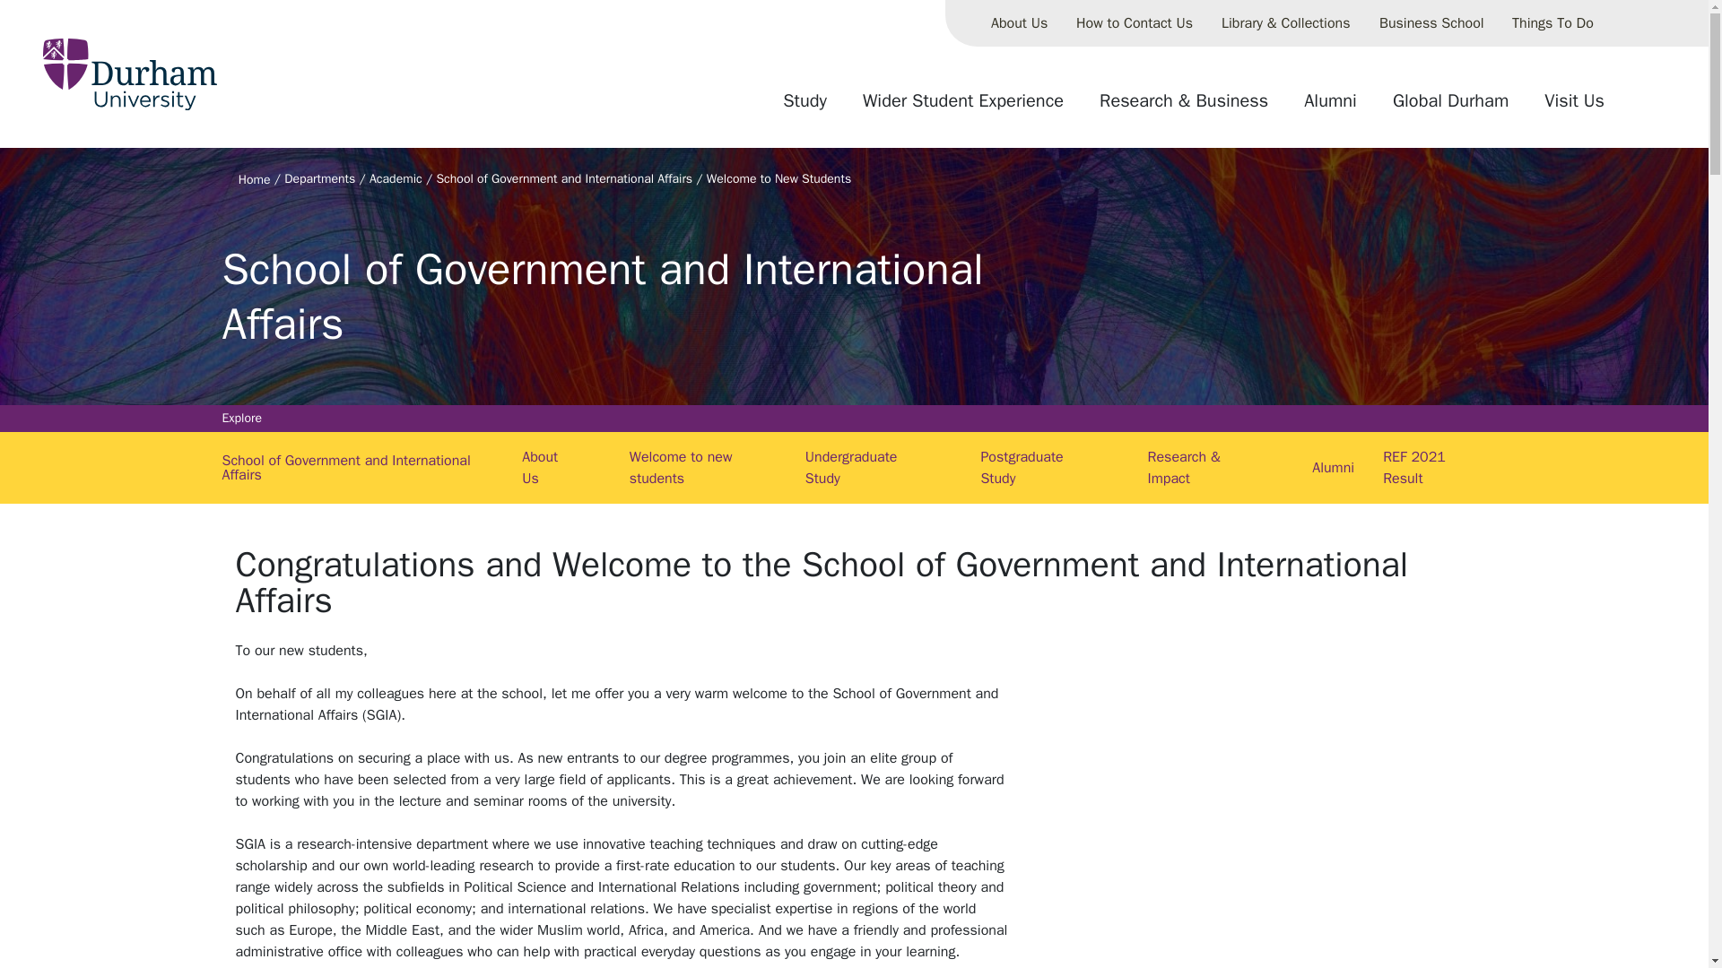 The height and width of the screenshot is (968, 1722). What do you see at coordinates (804, 108) in the screenshot?
I see `Study` at bounding box center [804, 108].